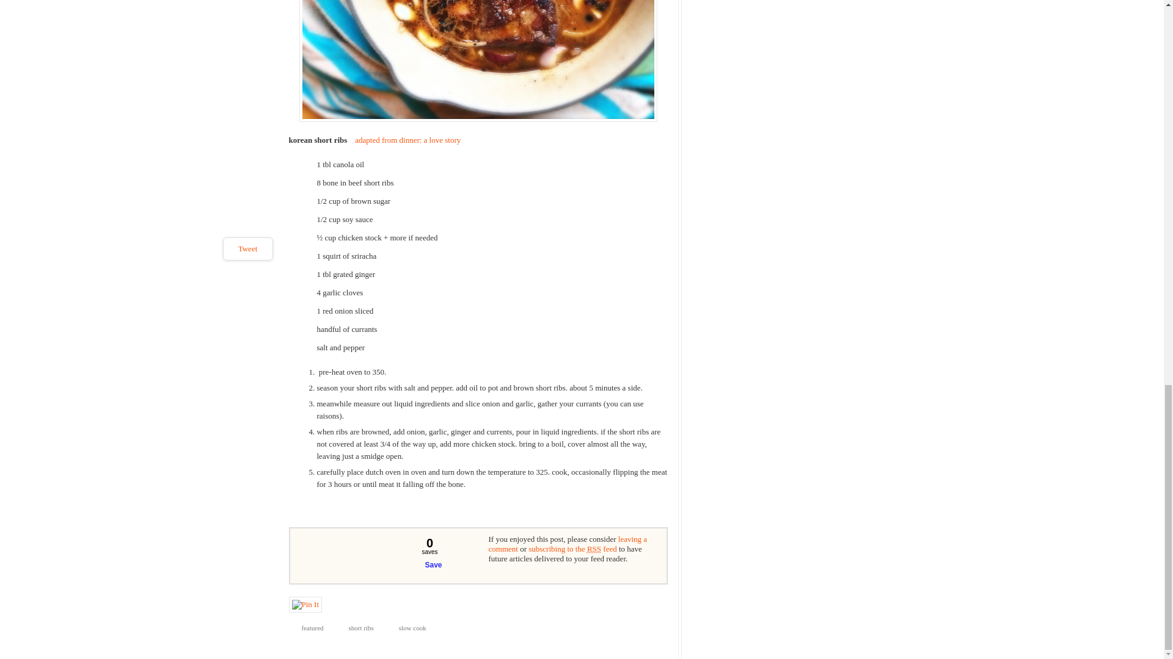  Describe the element at coordinates (358, 628) in the screenshot. I see `short ribs` at that location.